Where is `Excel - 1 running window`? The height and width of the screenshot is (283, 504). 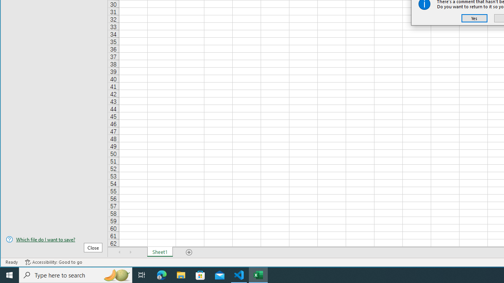
Excel - 1 running window is located at coordinates (258, 275).